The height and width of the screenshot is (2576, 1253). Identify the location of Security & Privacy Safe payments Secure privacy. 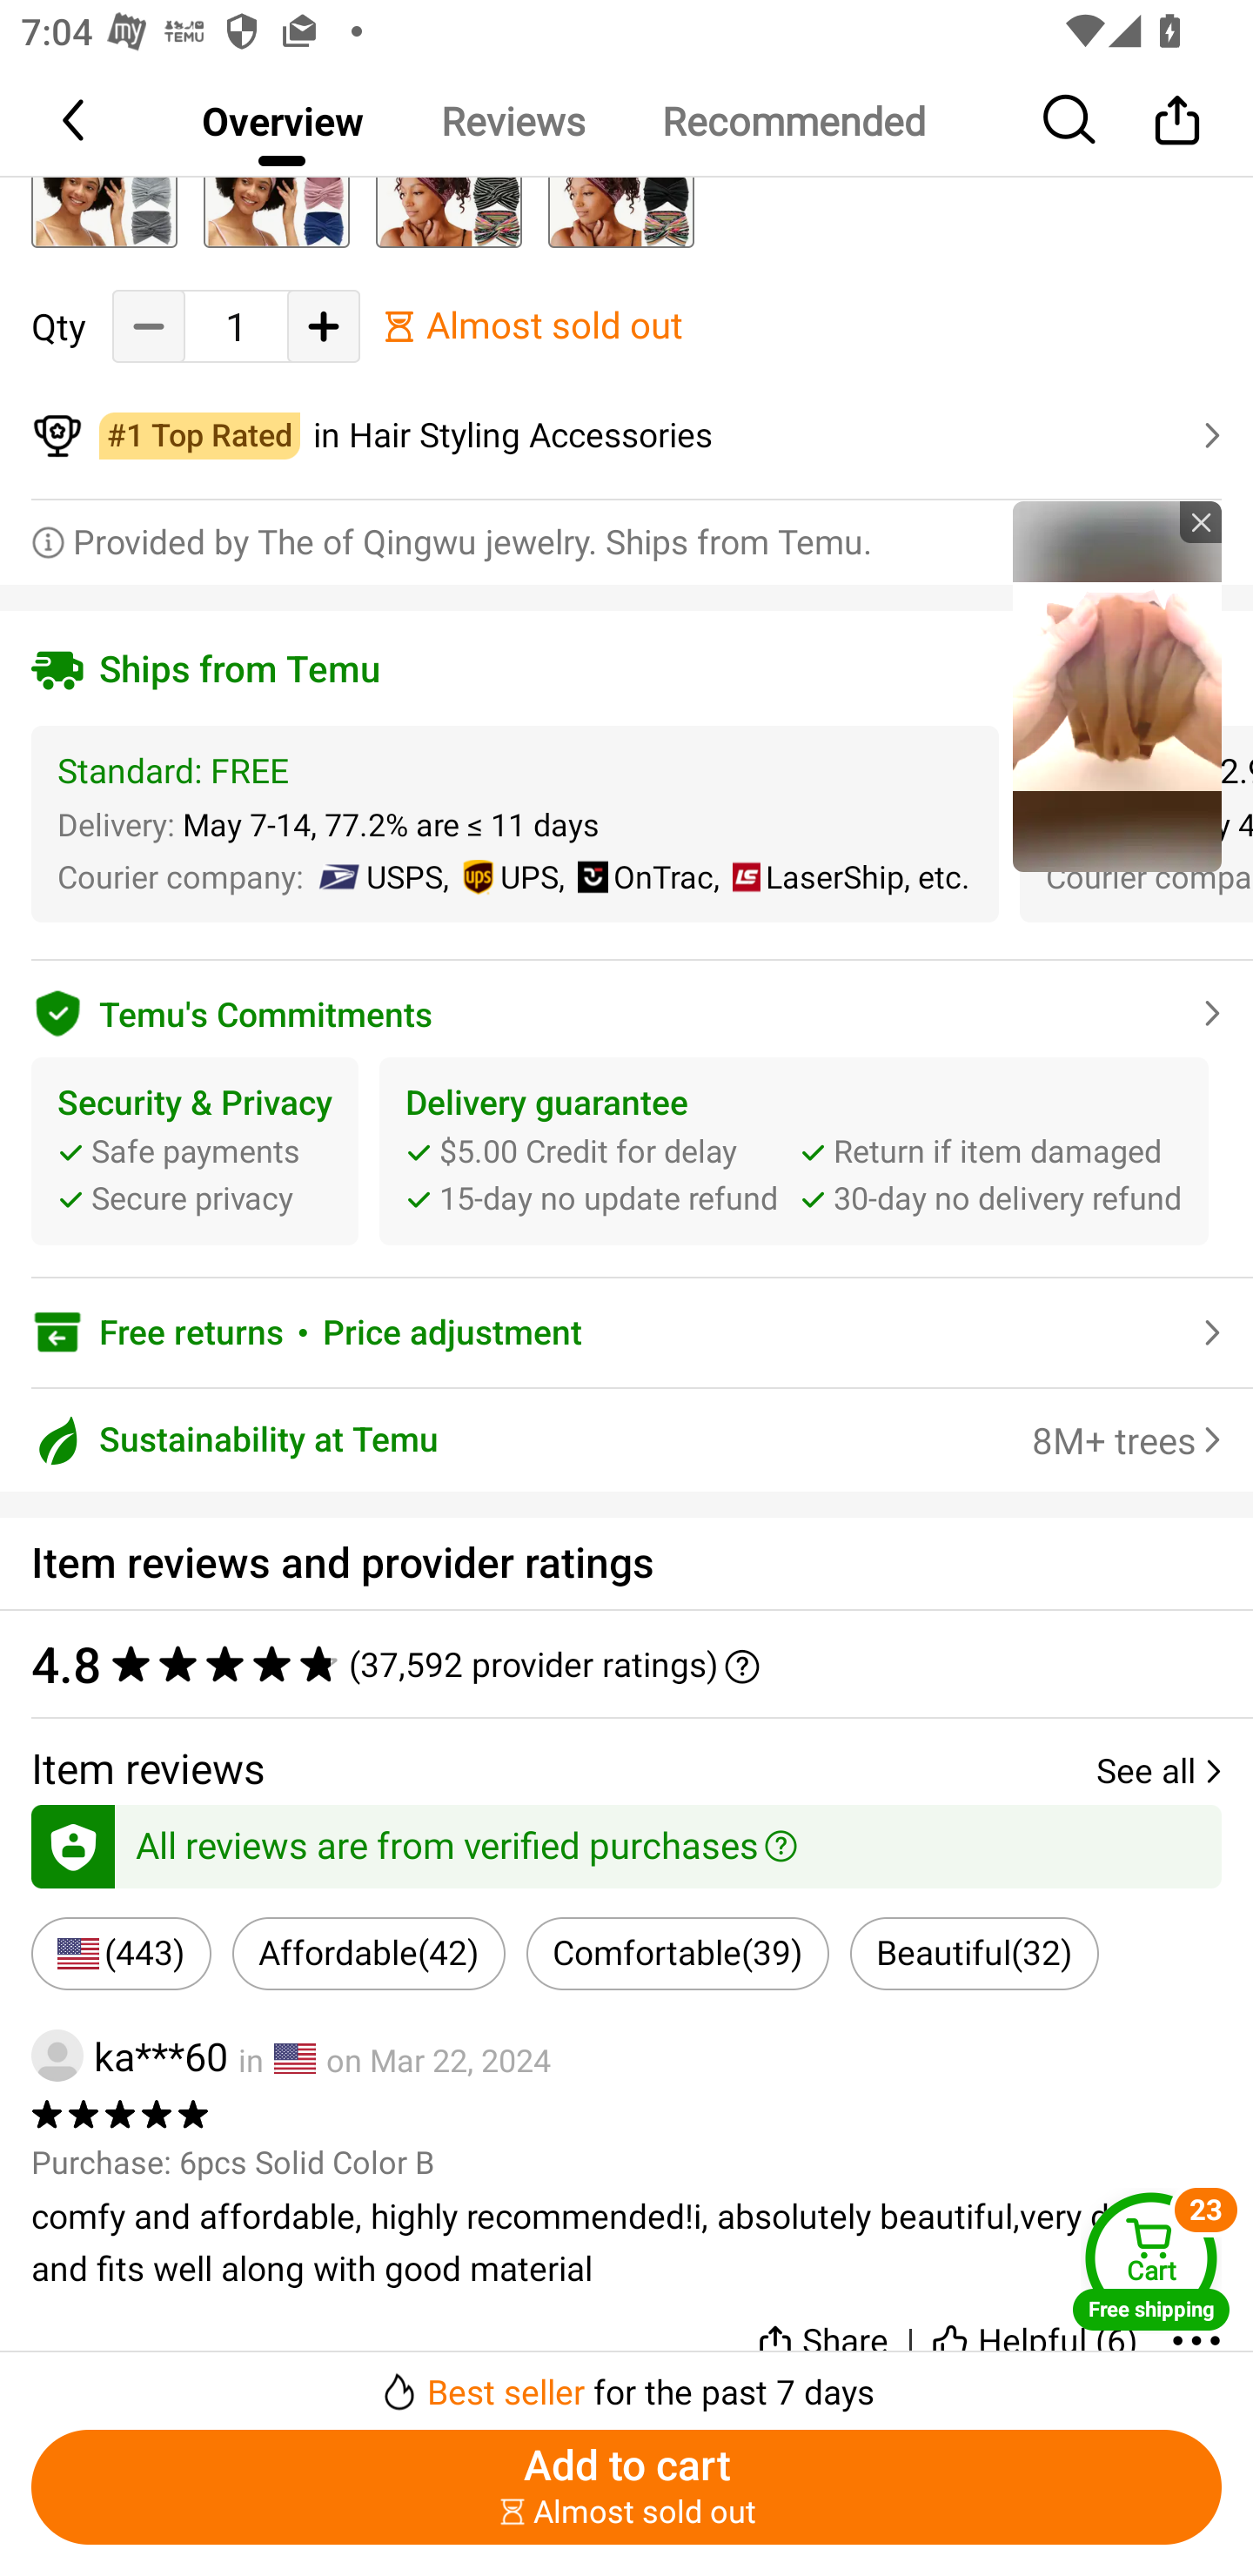
(195, 1150).